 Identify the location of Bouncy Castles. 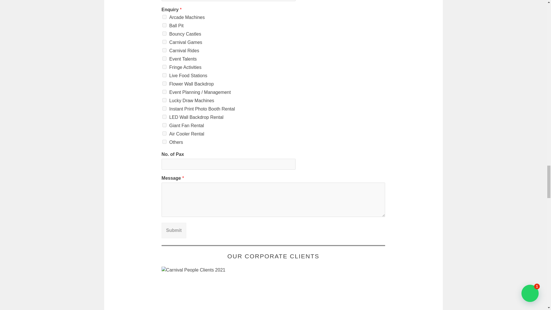
(164, 34).